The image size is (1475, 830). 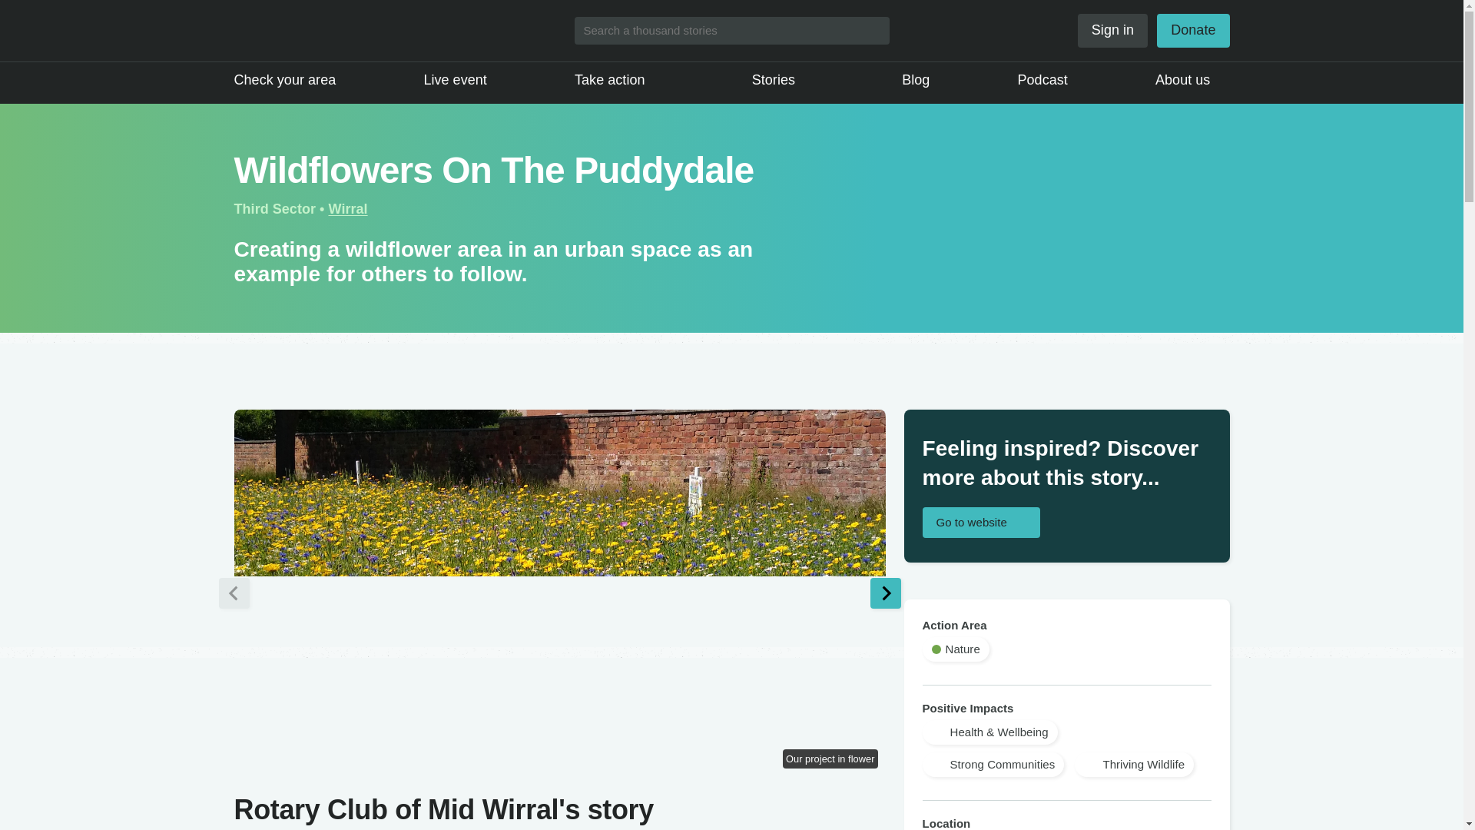 What do you see at coordinates (1042, 80) in the screenshot?
I see `Podcast` at bounding box center [1042, 80].